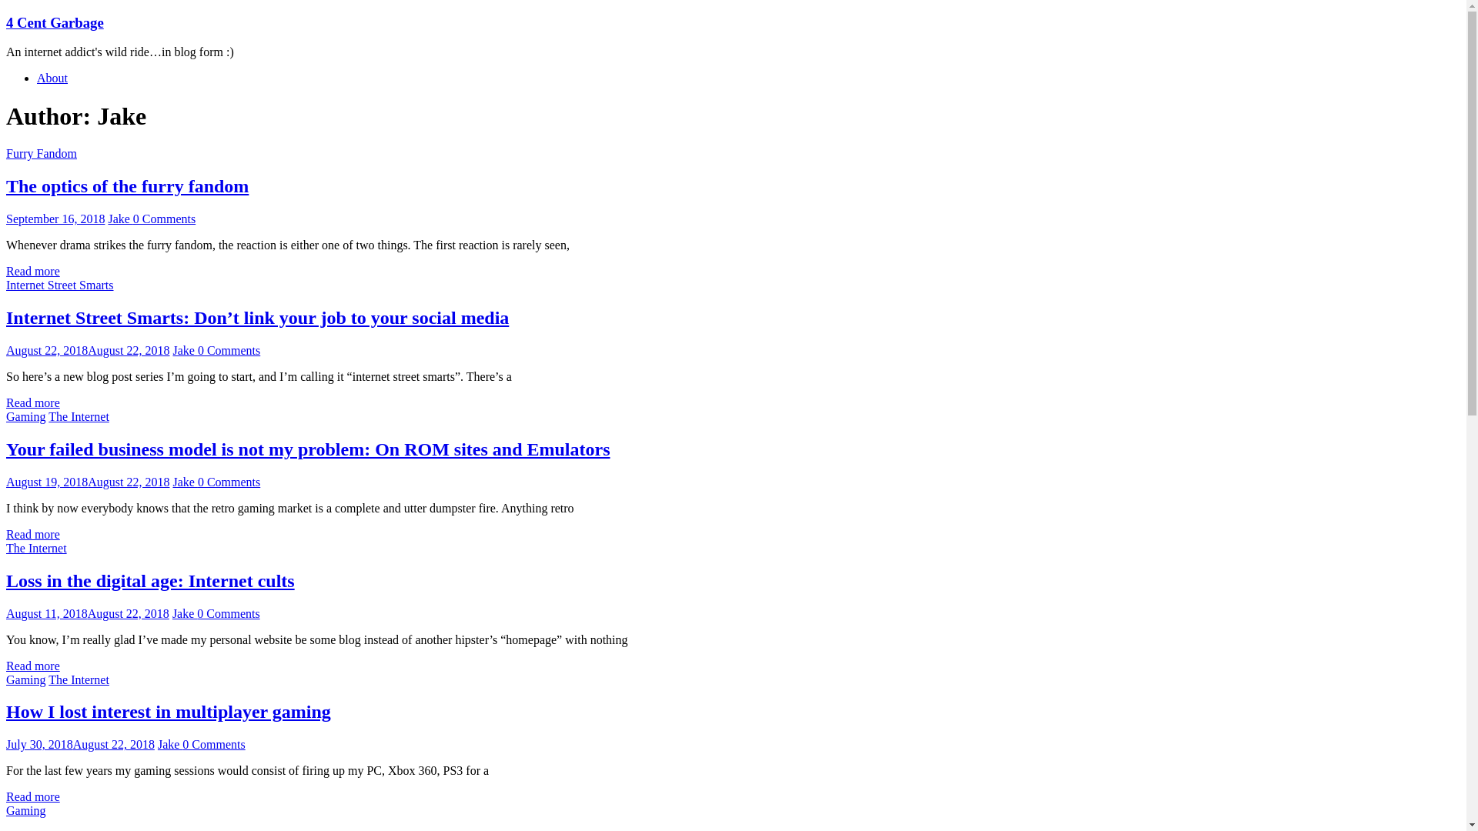 The width and height of the screenshot is (1478, 831). I want to click on July 30, 2018August 22, 2018, so click(80, 745).